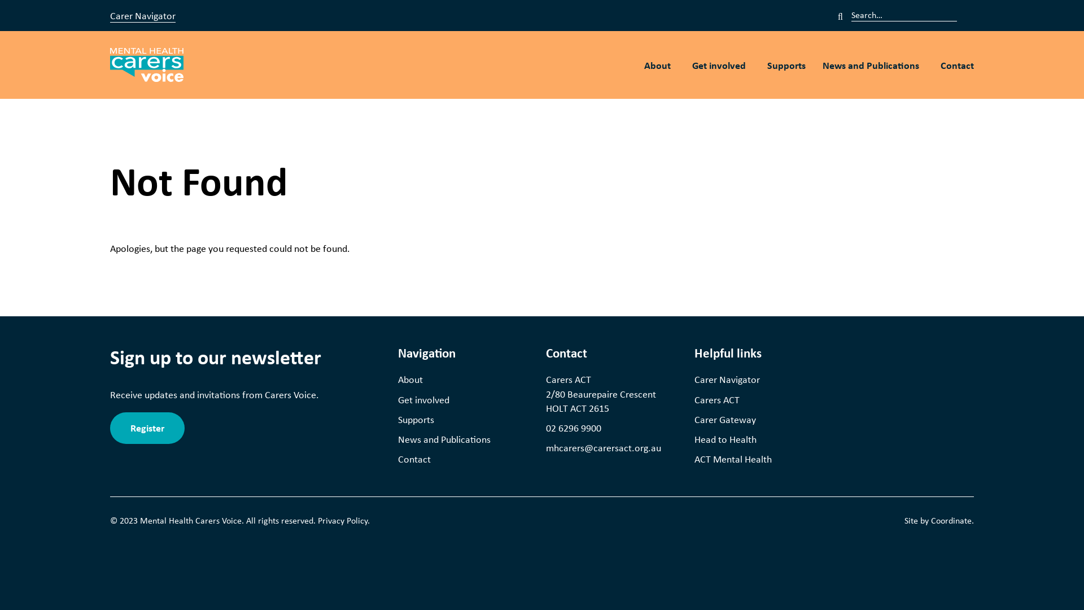 This screenshot has width=1084, height=610. Describe the element at coordinates (873, 66) in the screenshot. I see `News and Publications` at that location.